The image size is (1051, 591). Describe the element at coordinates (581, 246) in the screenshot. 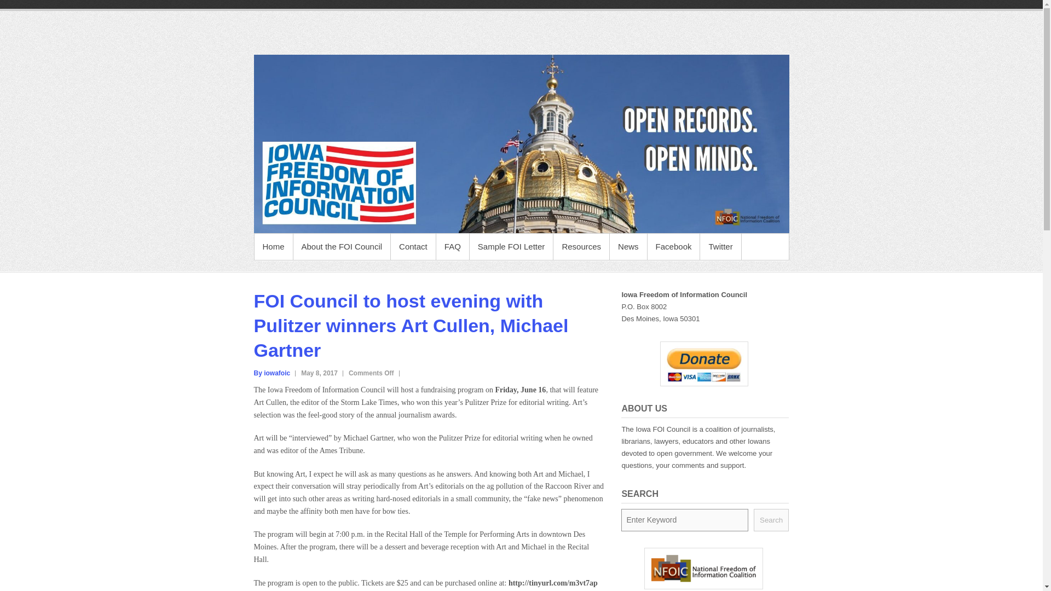

I see `Resources` at that location.